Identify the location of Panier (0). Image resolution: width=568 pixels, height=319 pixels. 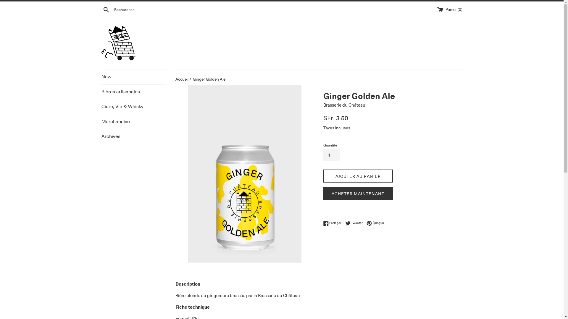
(450, 9).